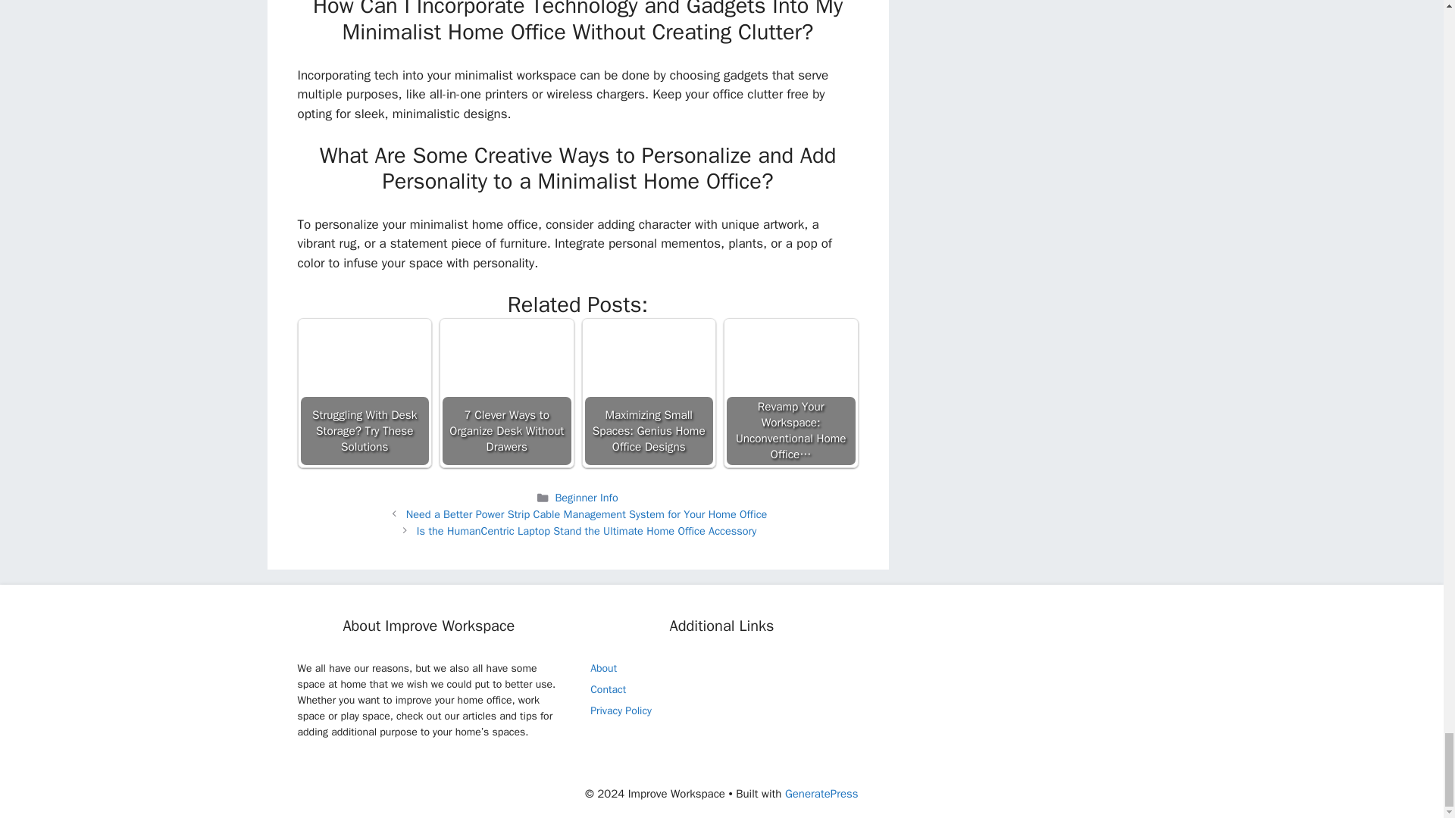 The image size is (1455, 818). I want to click on Contact, so click(608, 689).